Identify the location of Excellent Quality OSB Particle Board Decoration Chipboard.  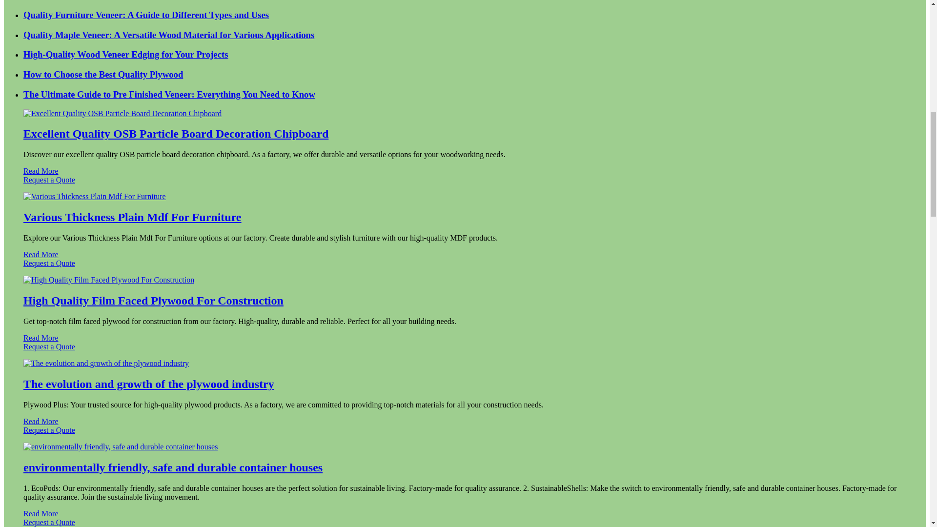
(176, 134).